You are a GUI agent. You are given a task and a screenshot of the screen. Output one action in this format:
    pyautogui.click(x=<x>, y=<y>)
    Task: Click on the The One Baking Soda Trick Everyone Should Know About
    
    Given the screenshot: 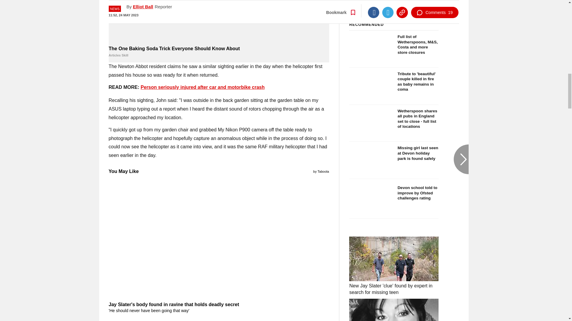 What is the action you would take?
    pyautogui.click(x=219, y=22)
    